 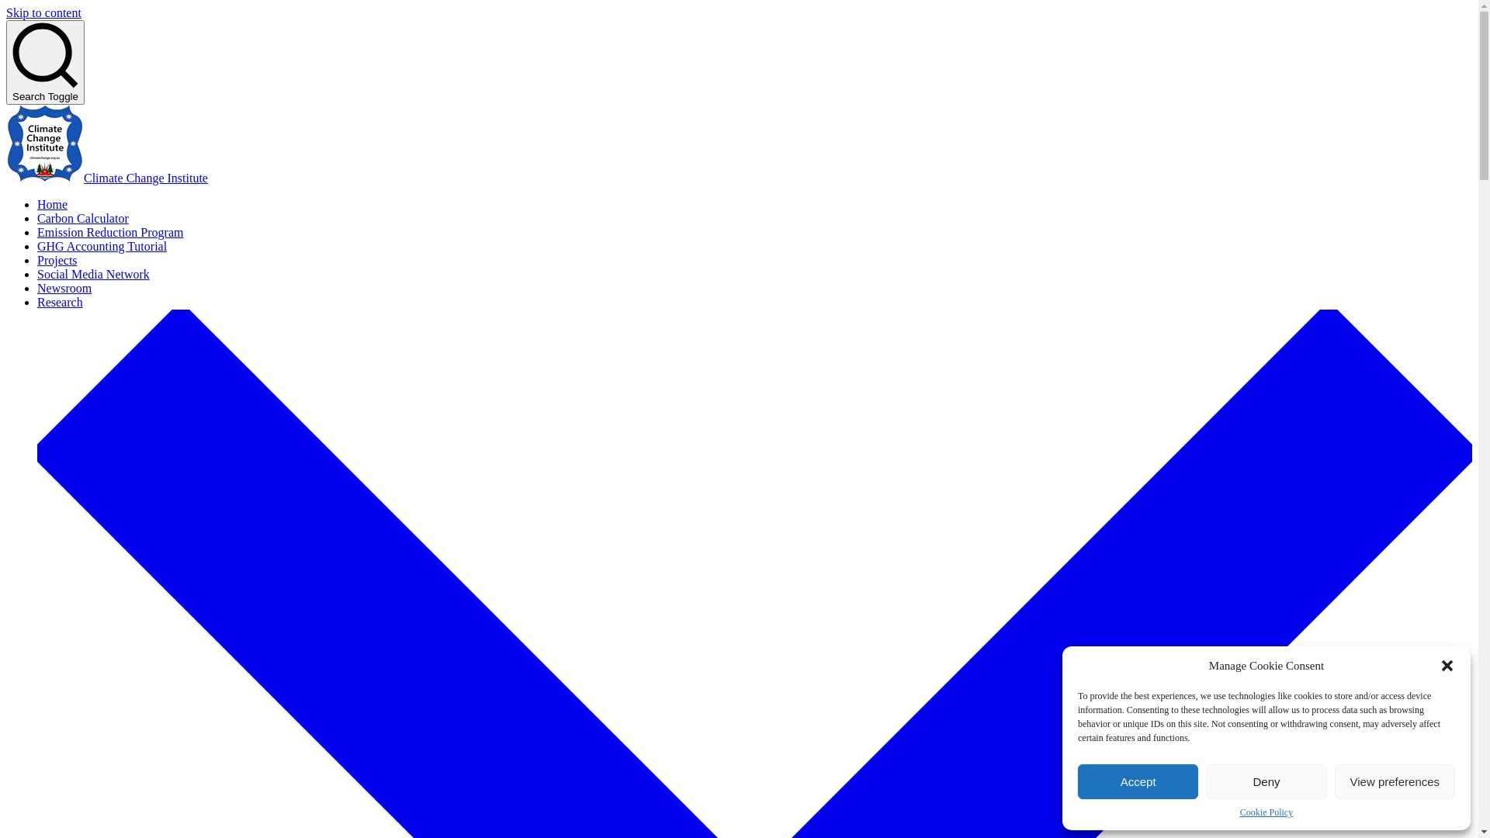 I want to click on Skip to content, so click(x=43, y=12).